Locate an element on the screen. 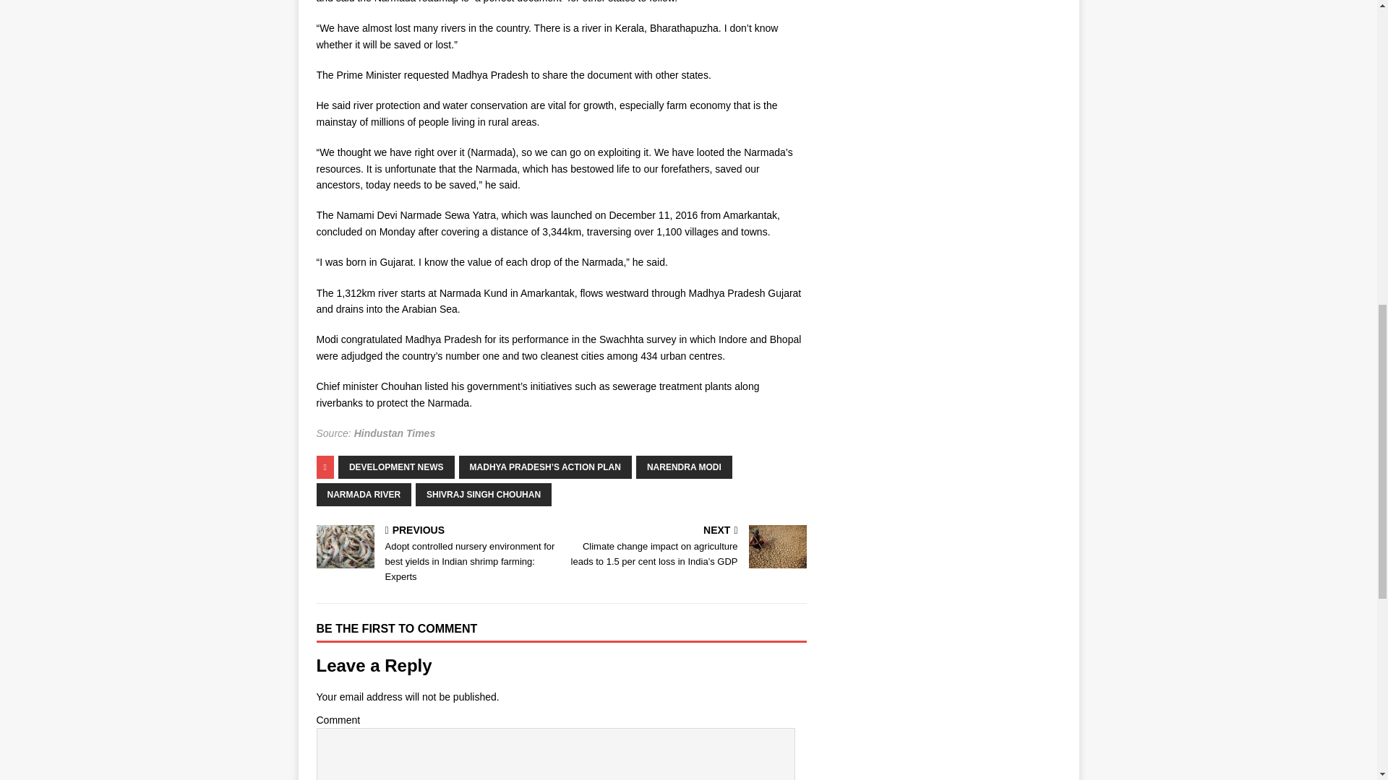 The height and width of the screenshot is (780, 1388). NARENDRA MODI is located at coordinates (684, 467).